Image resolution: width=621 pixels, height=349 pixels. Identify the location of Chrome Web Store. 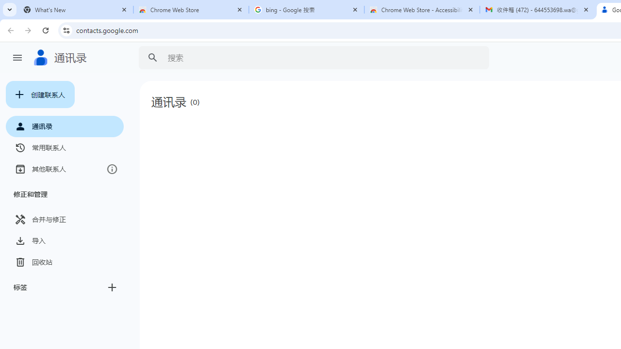
(191, 10).